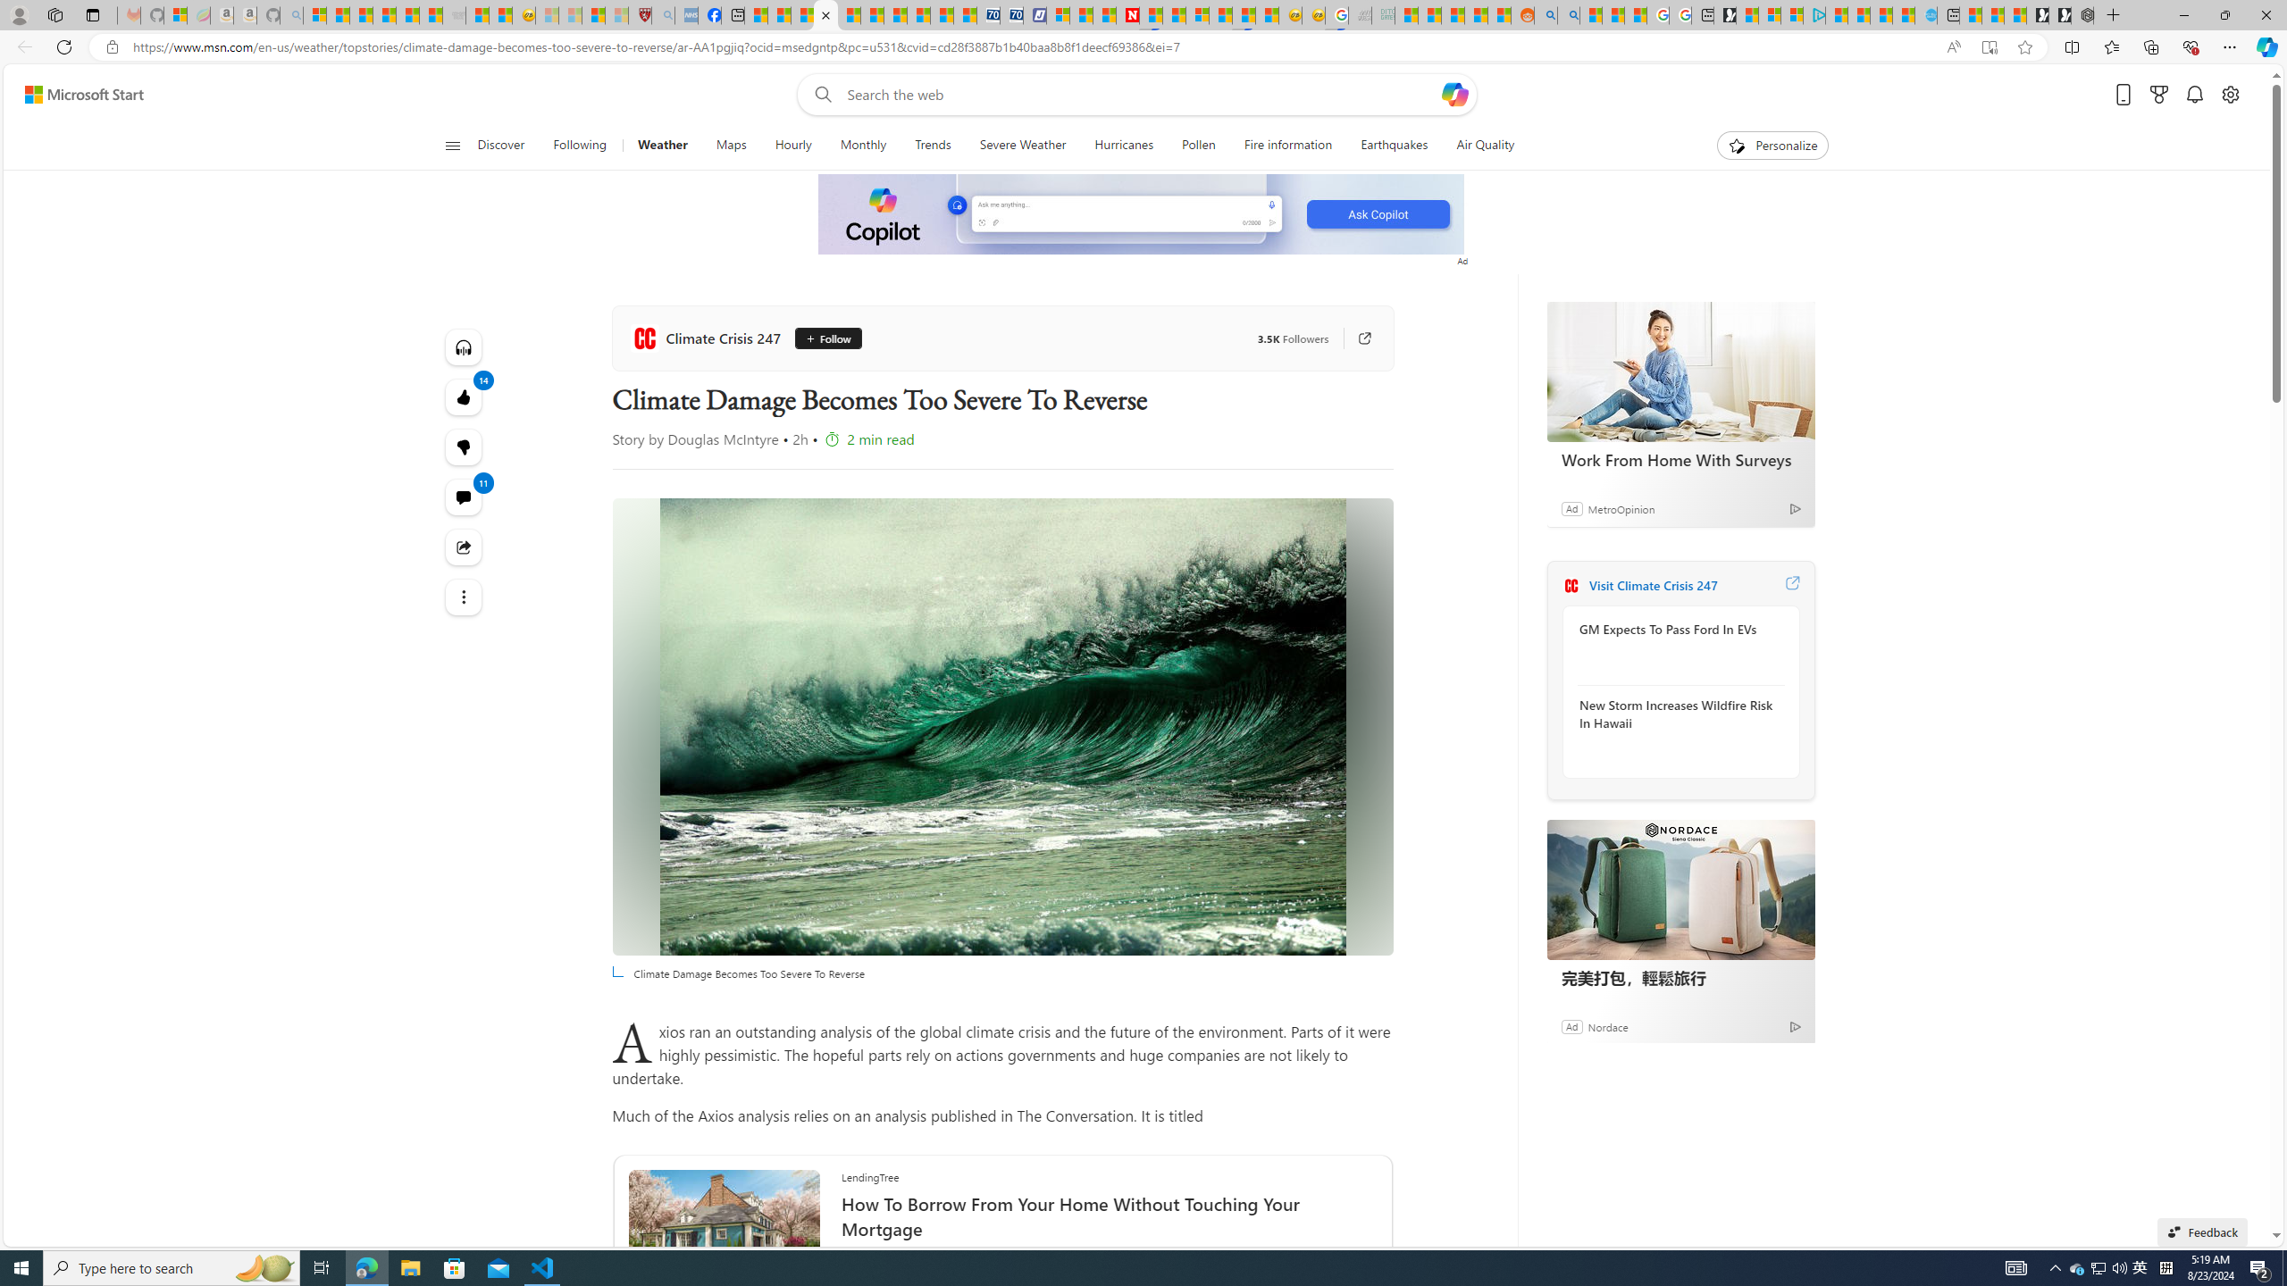 The width and height of the screenshot is (2287, 1286). I want to click on Class: at-item, so click(465, 597).